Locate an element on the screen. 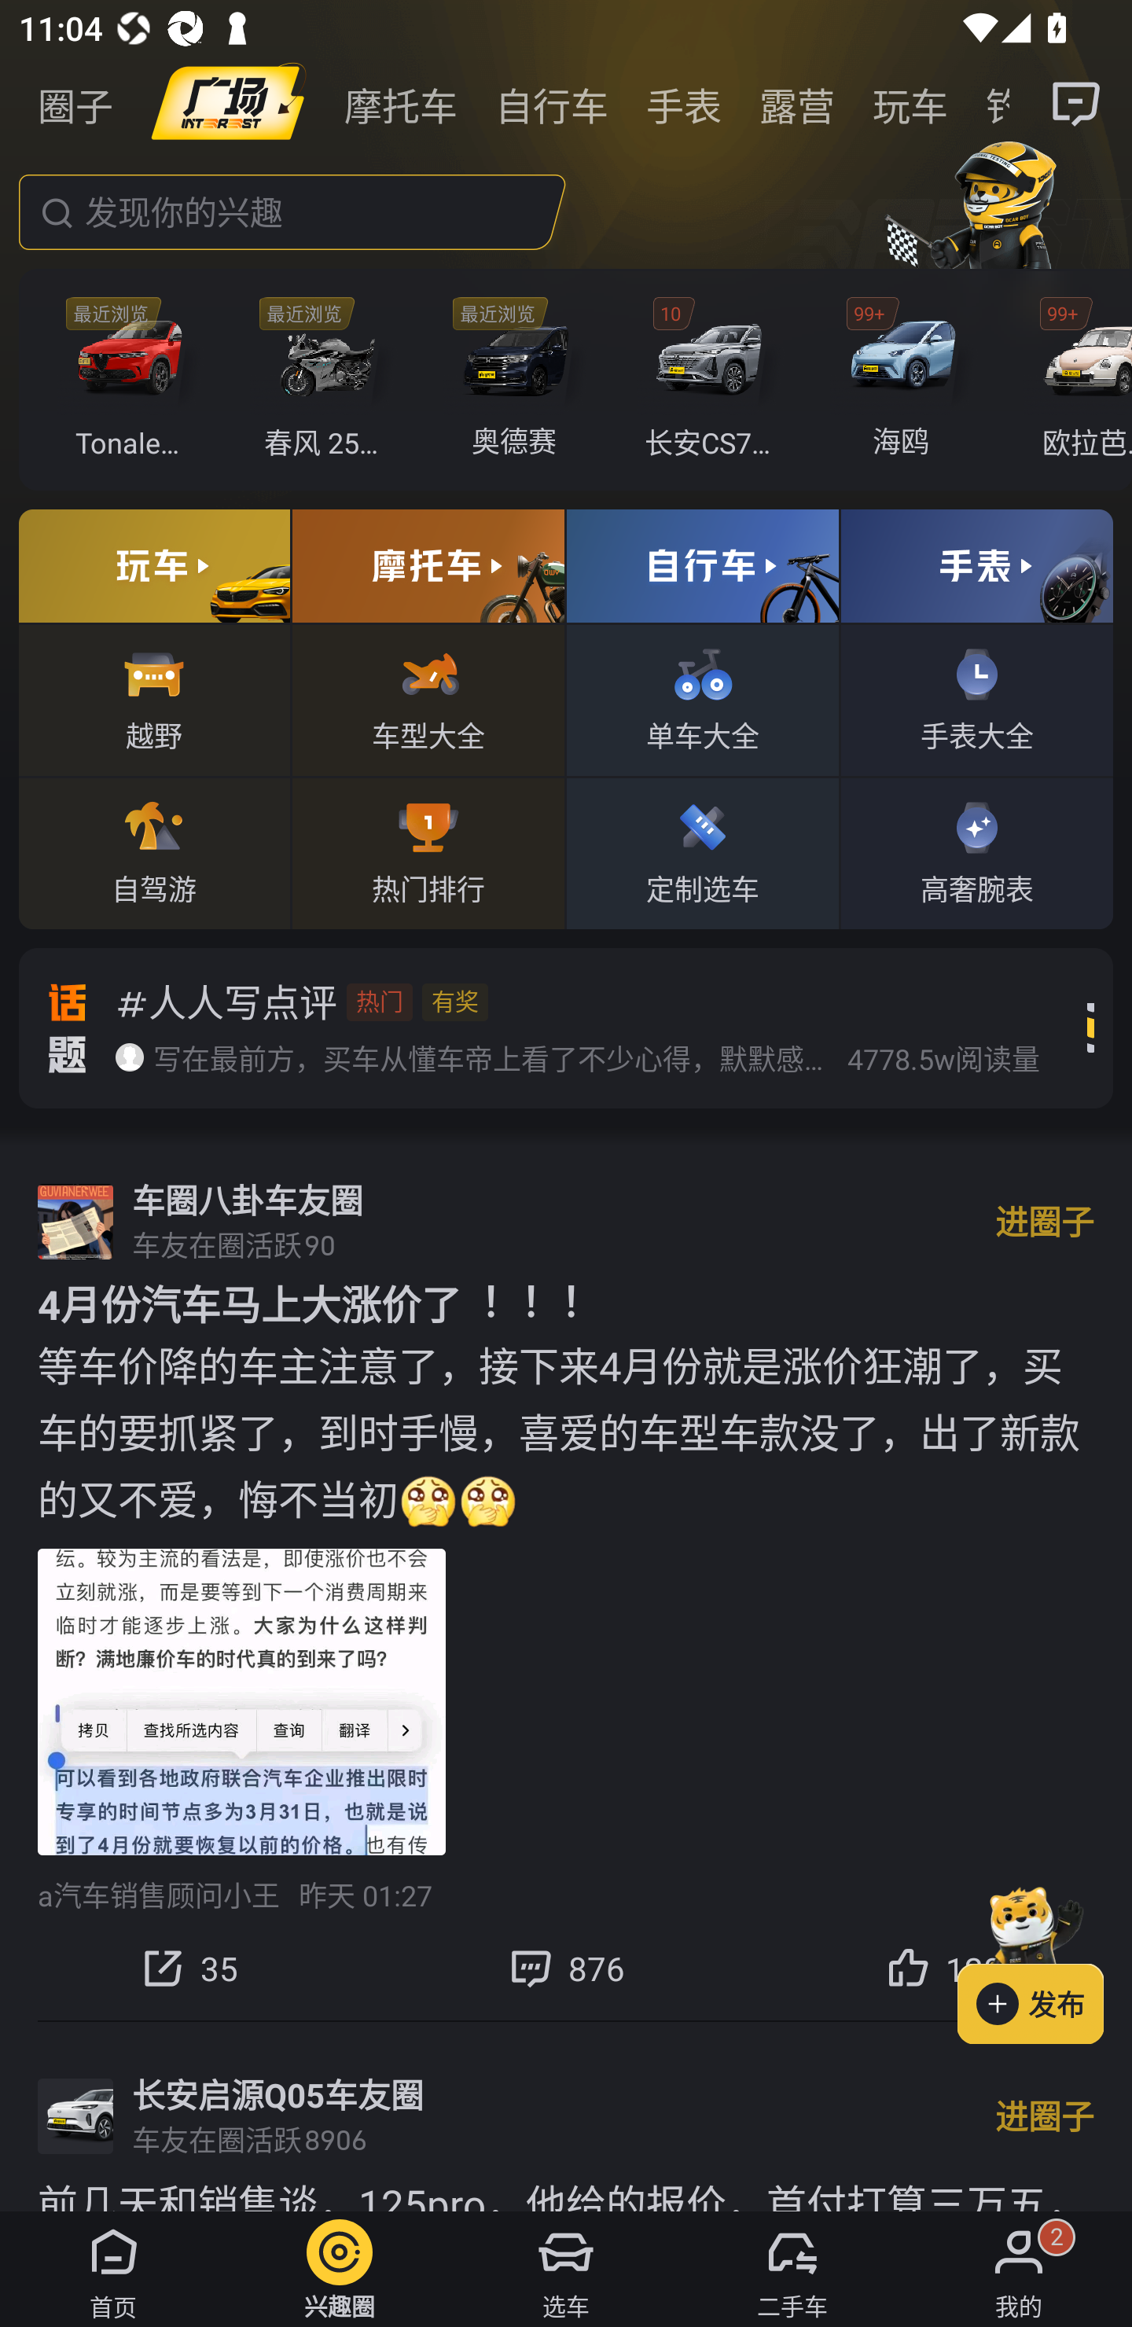  自驾游 is located at coordinates (154, 852).